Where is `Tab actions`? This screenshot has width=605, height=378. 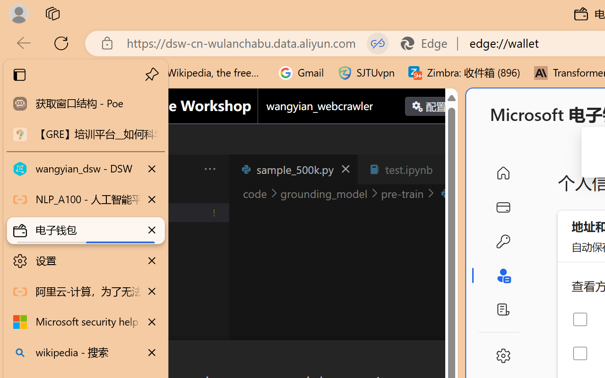 Tab actions is located at coordinates (447, 169).